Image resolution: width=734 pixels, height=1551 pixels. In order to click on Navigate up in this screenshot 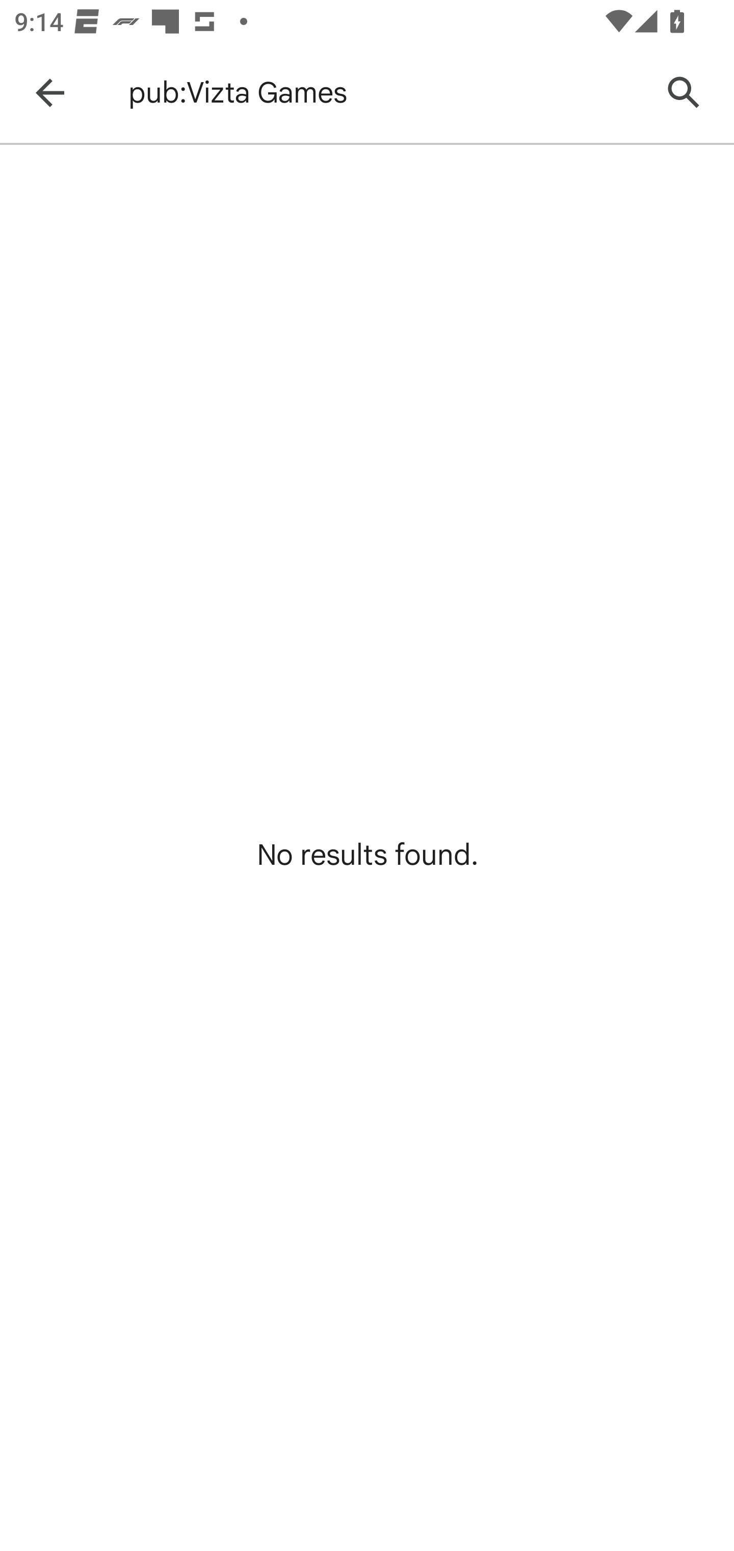, I will do `click(50, 93)`.